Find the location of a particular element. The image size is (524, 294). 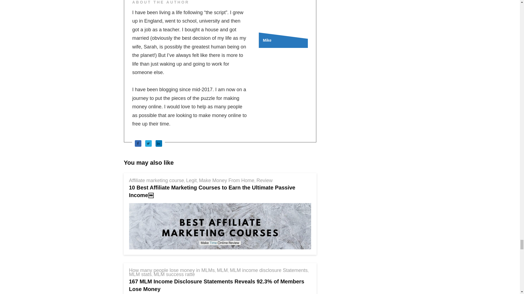

Make Money From Home is located at coordinates (227, 180).